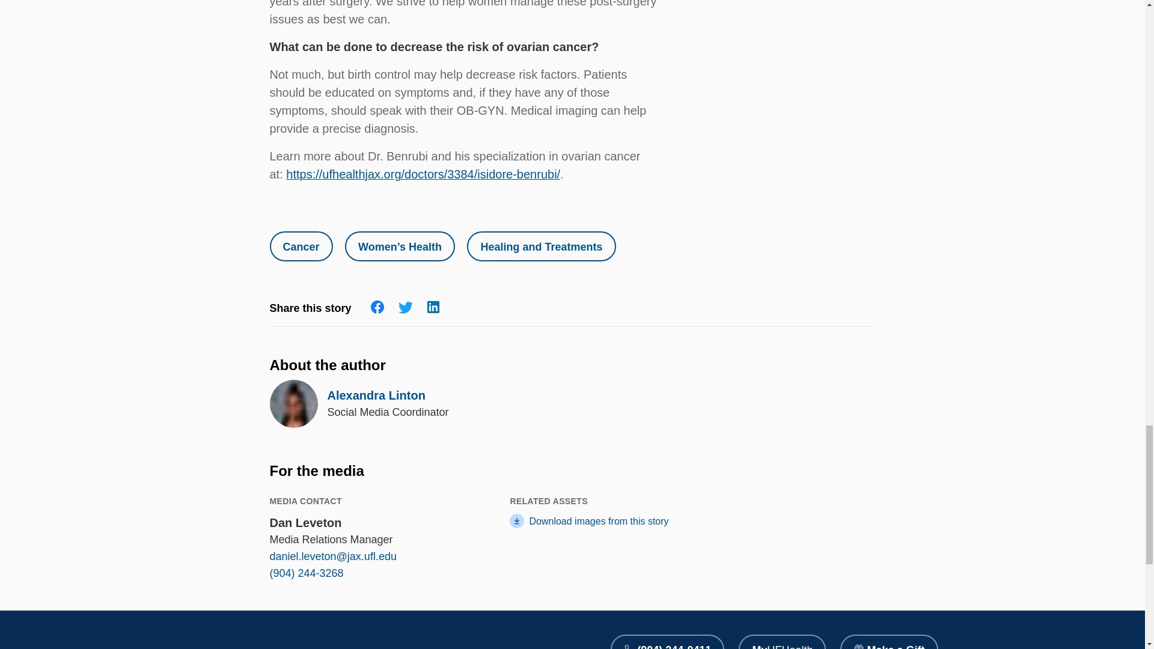 Image resolution: width=1154 pixels, height=649 pixels. What do you see at coordinates (541, 246) in the screenshot?
I see `Healing and Treatments` at bounding box center [541, 246].